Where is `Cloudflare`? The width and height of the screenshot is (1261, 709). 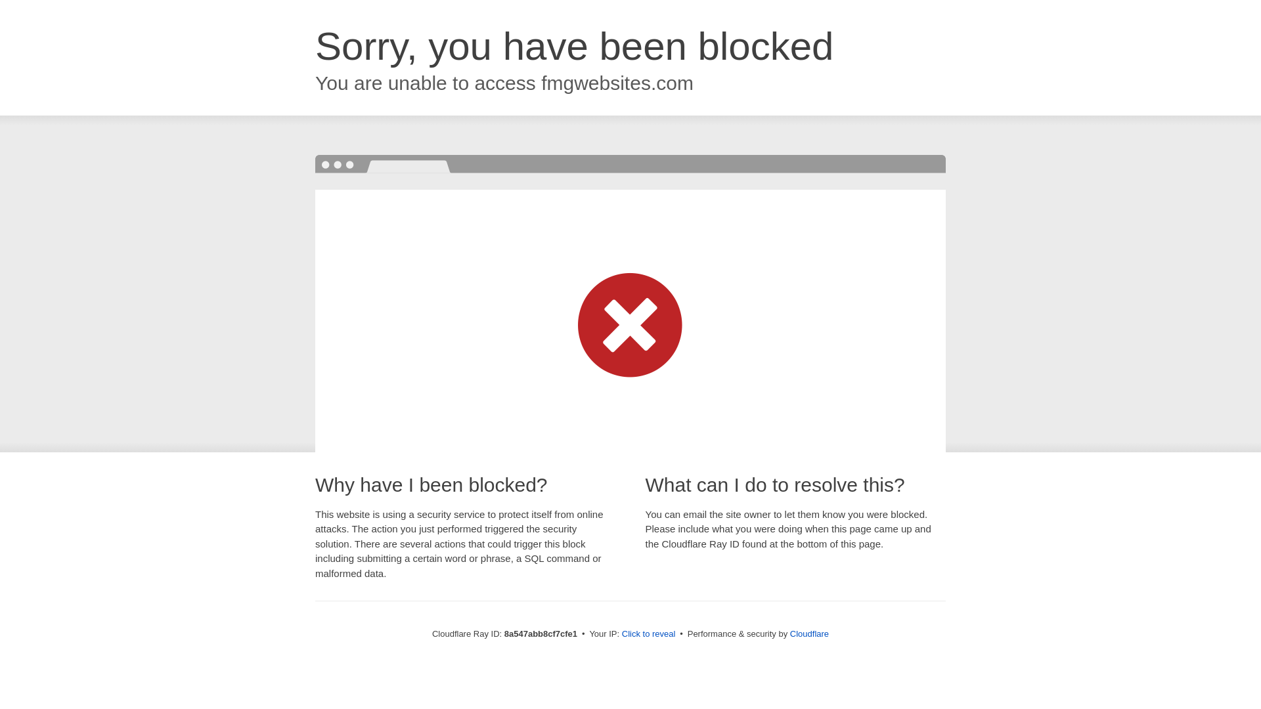
Cloudflare is located at coordinates (809, 634).